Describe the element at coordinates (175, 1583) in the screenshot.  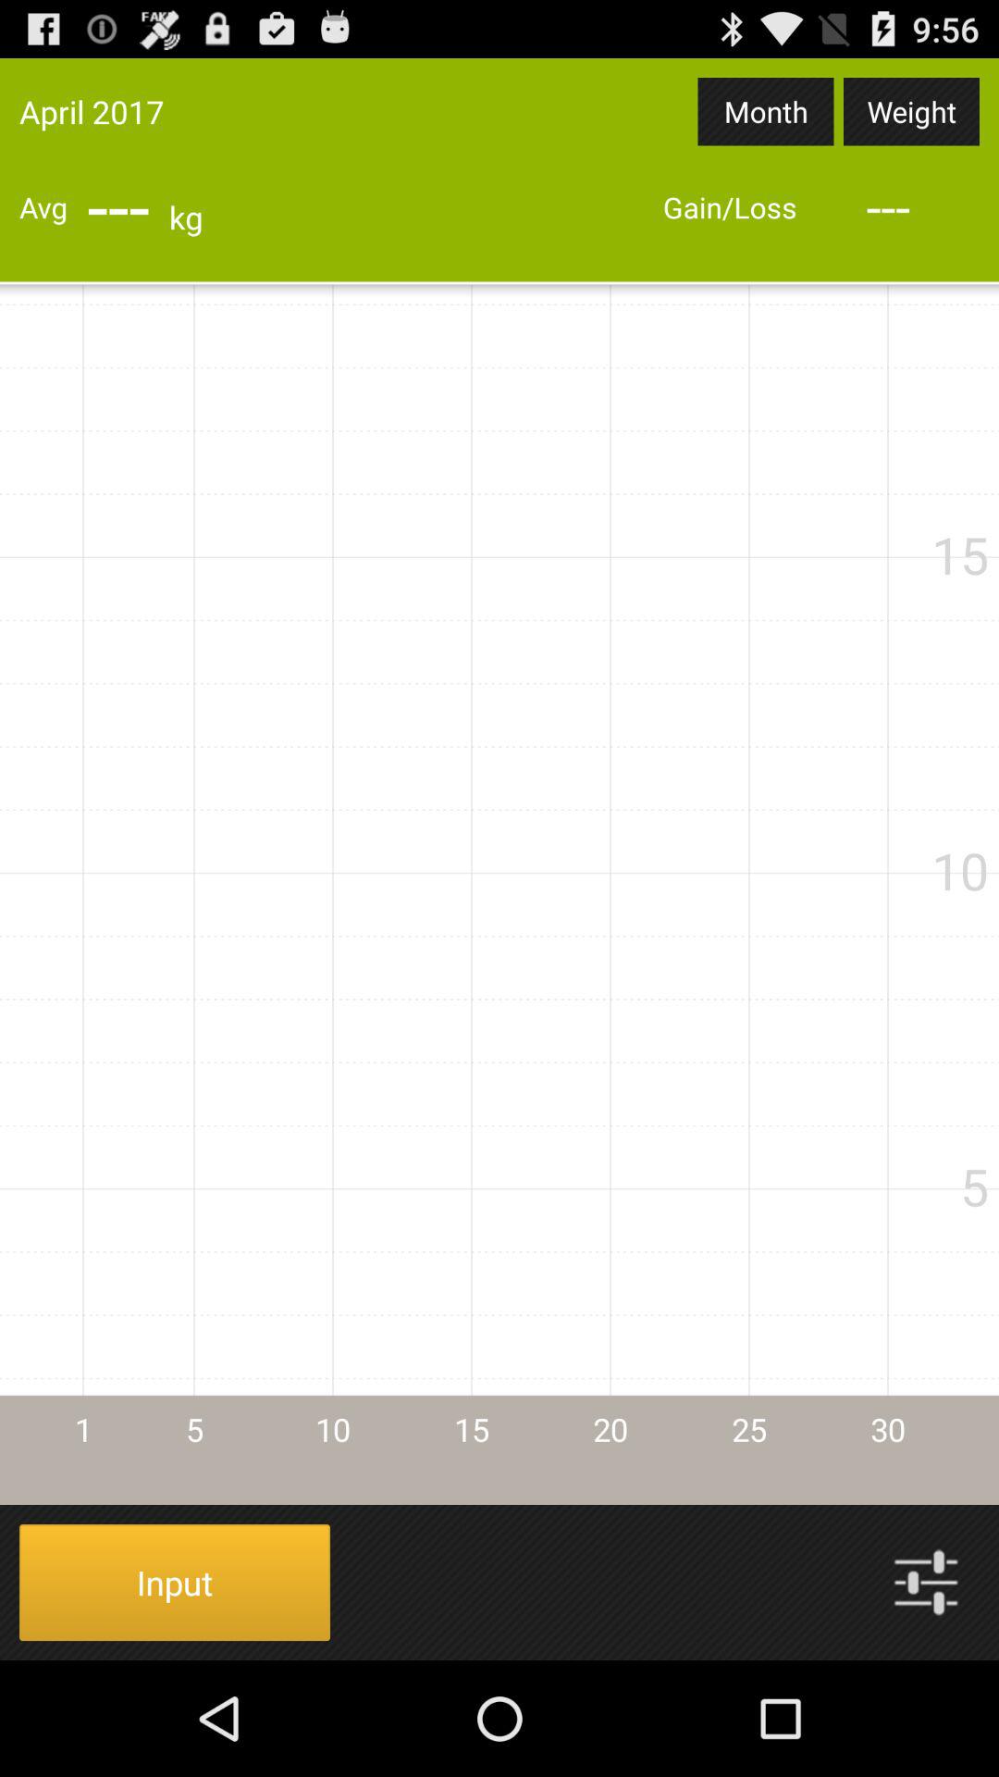
I see `scroll until the input` at that location.